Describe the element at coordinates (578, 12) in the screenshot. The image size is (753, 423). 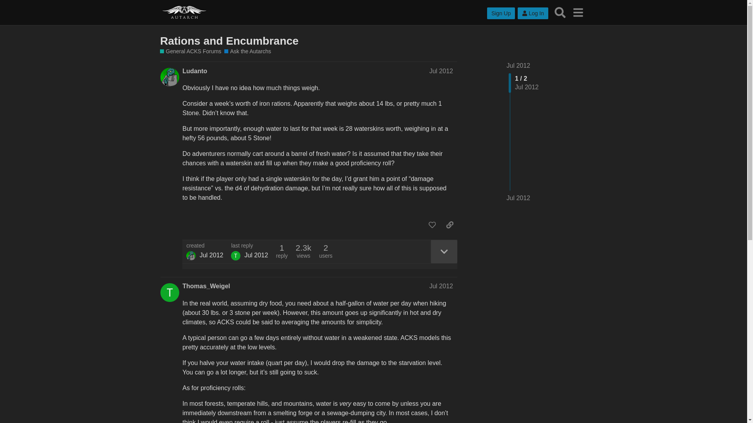
I see `menu` at that location.